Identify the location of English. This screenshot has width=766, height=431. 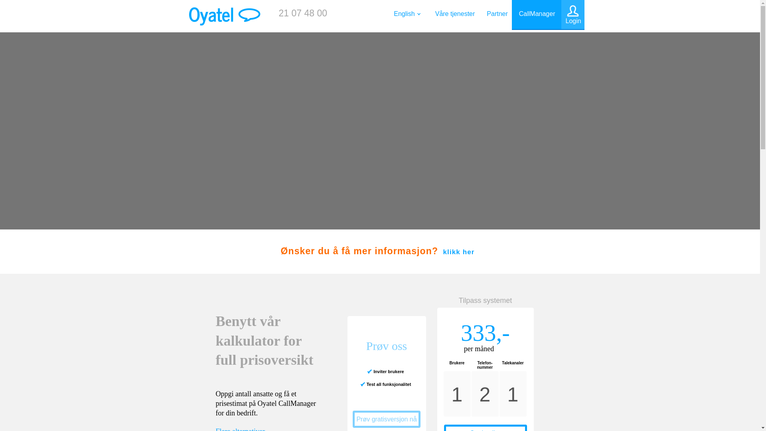
(405, 15).